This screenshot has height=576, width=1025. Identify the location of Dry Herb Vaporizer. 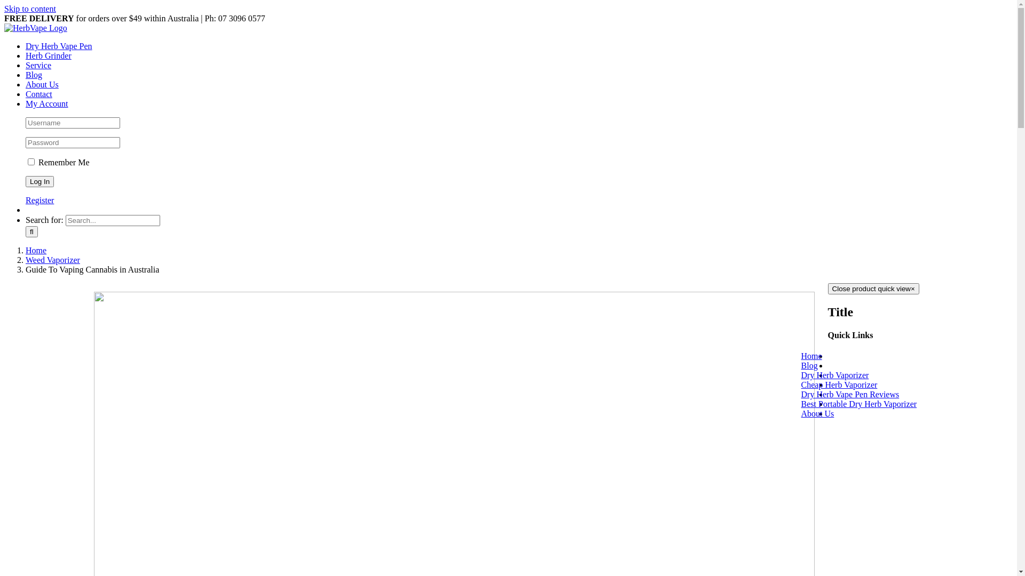
(849, 375).